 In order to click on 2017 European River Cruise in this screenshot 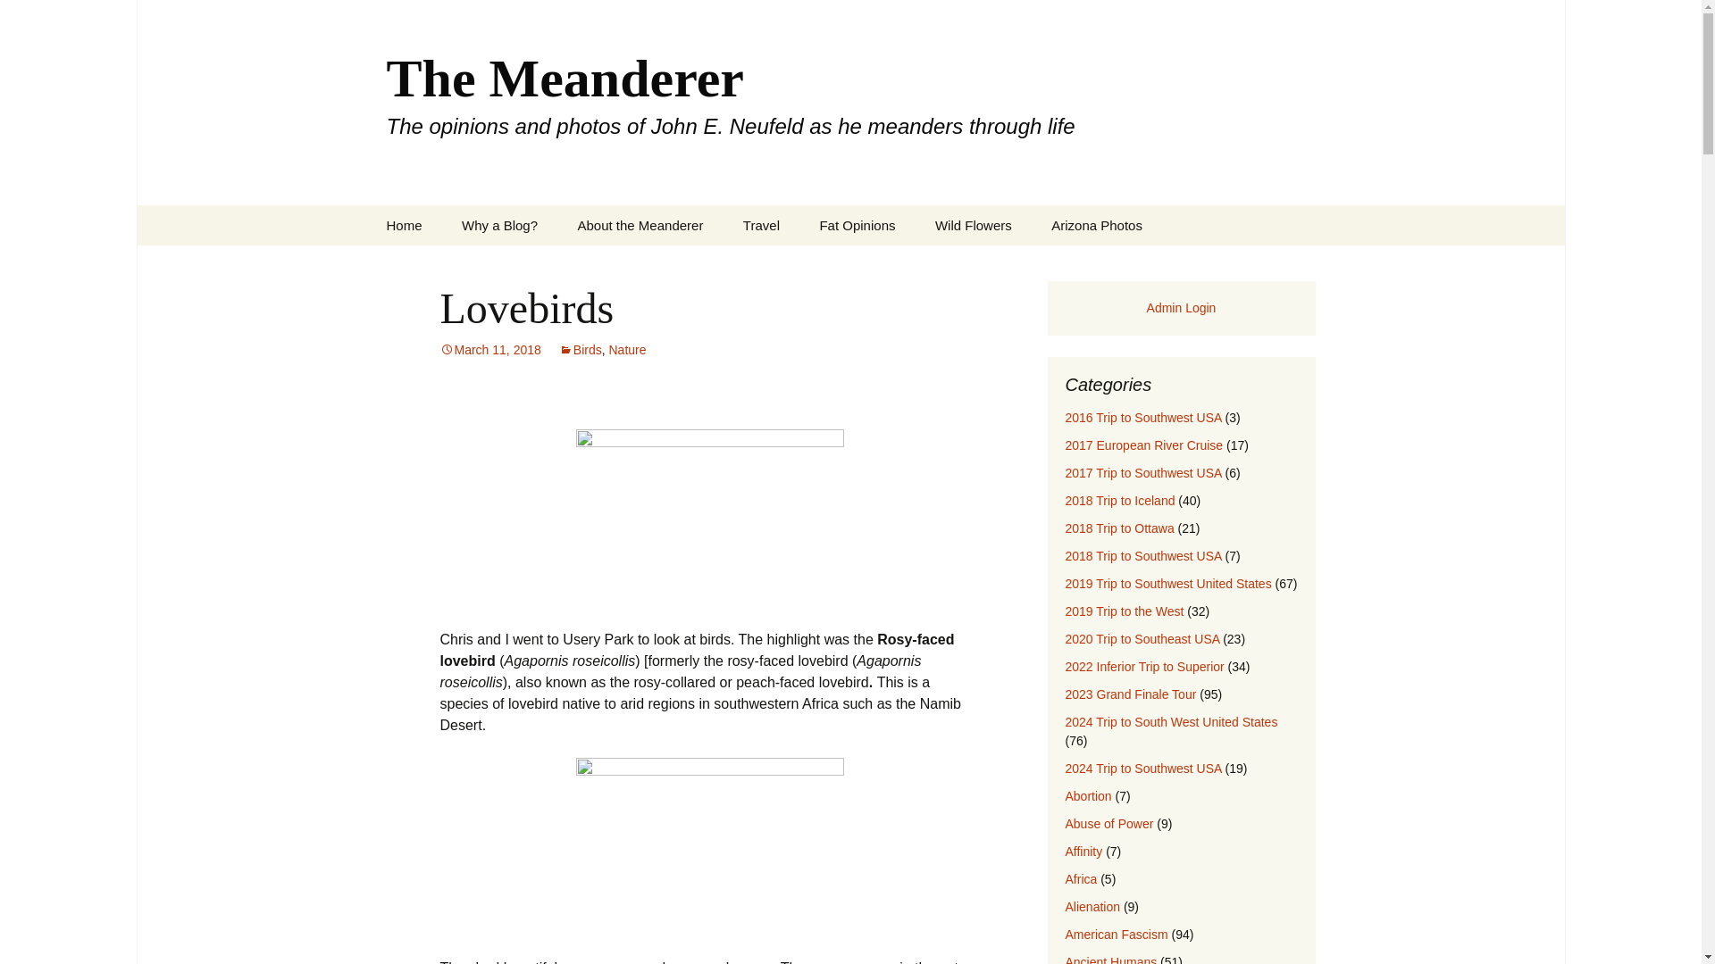, I will do `click(815, 271)`.